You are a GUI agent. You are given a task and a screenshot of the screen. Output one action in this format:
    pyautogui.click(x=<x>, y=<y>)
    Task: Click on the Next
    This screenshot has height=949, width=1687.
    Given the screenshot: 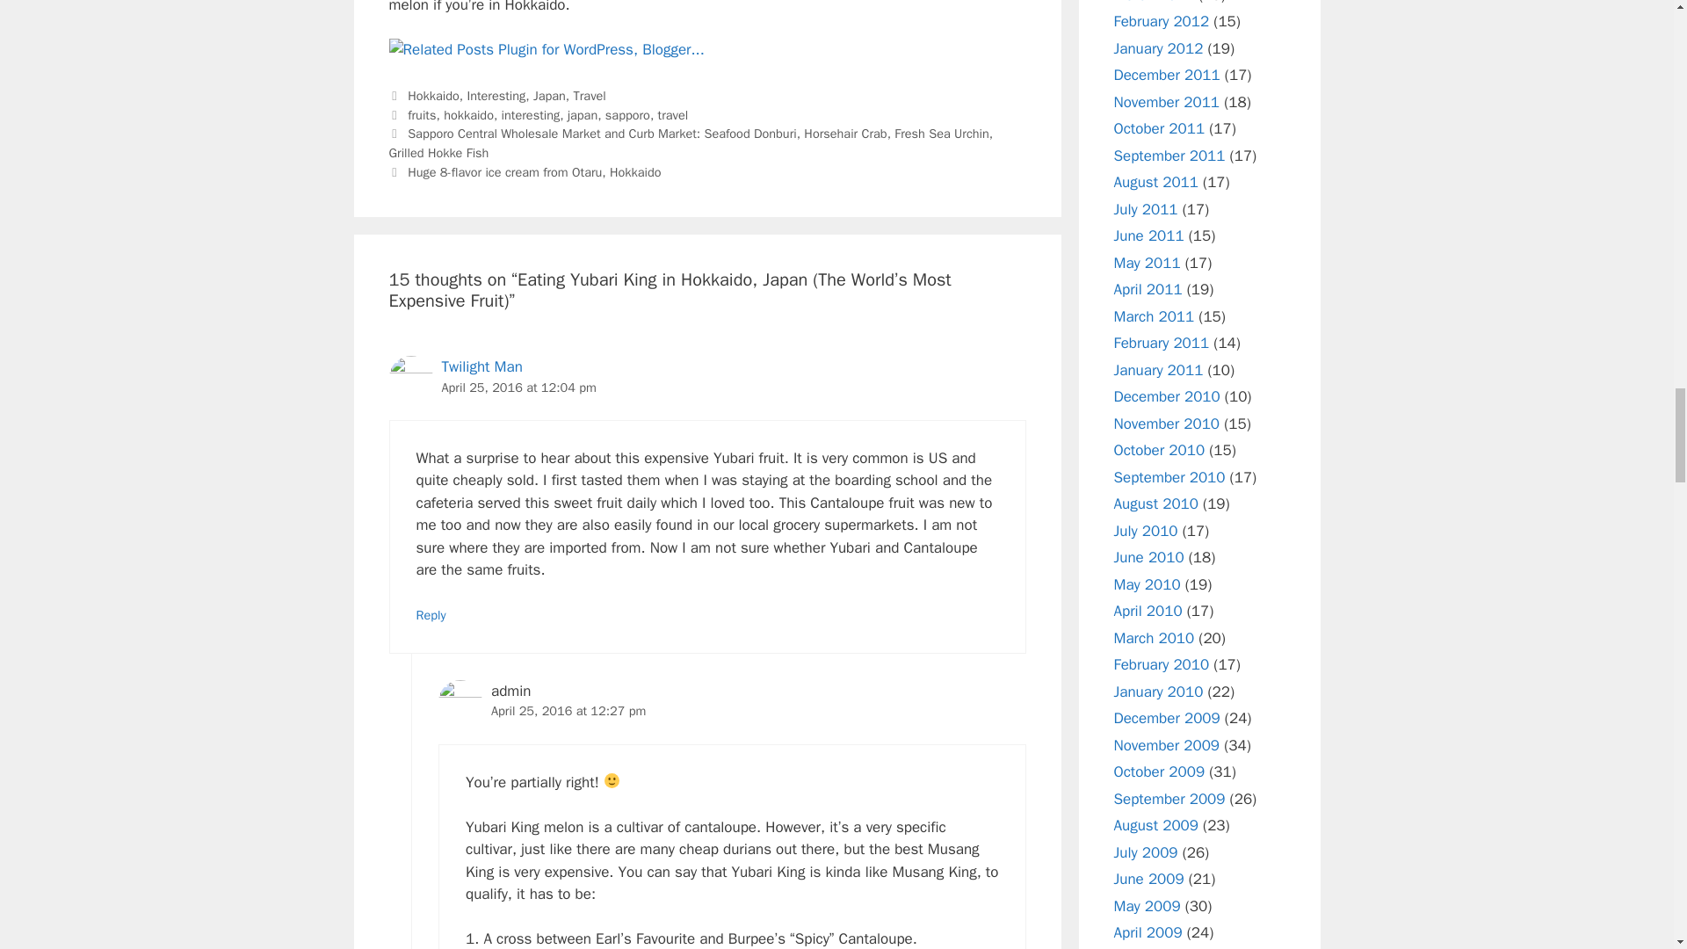 What is the action you would take?
    pyautogui.click(x=524, y=172)
    